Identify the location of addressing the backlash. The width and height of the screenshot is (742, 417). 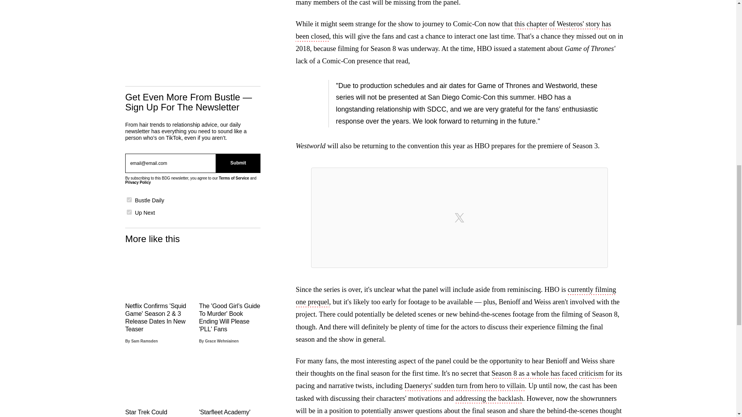
(489, 399).